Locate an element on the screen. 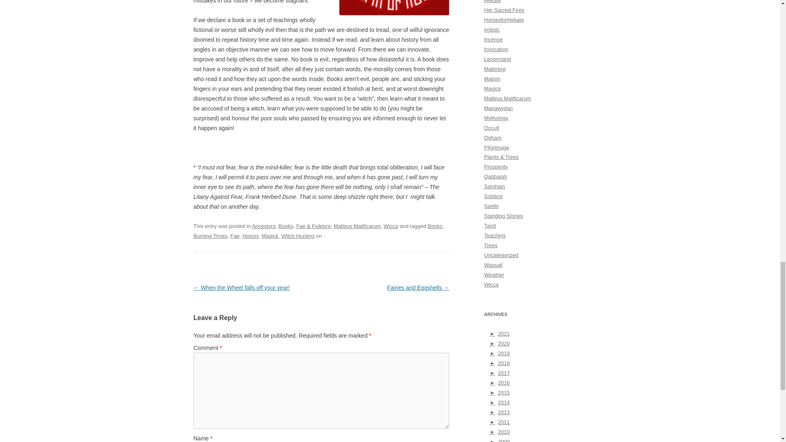 The height and width of the screenshot is (442, 786). Wicca is located at coordinates (391, 226).